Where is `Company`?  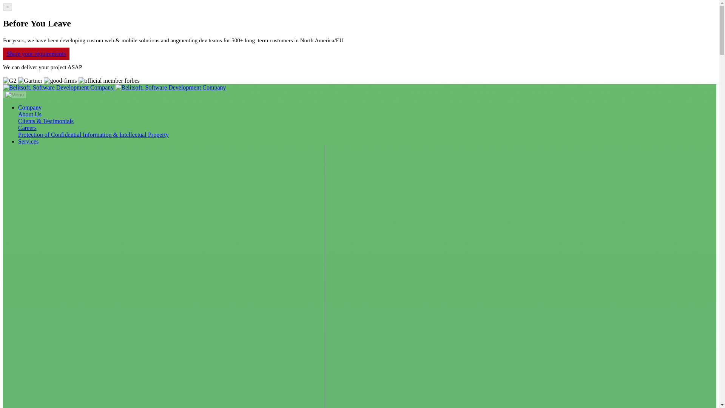
Company is located at coordinates (29, 107).